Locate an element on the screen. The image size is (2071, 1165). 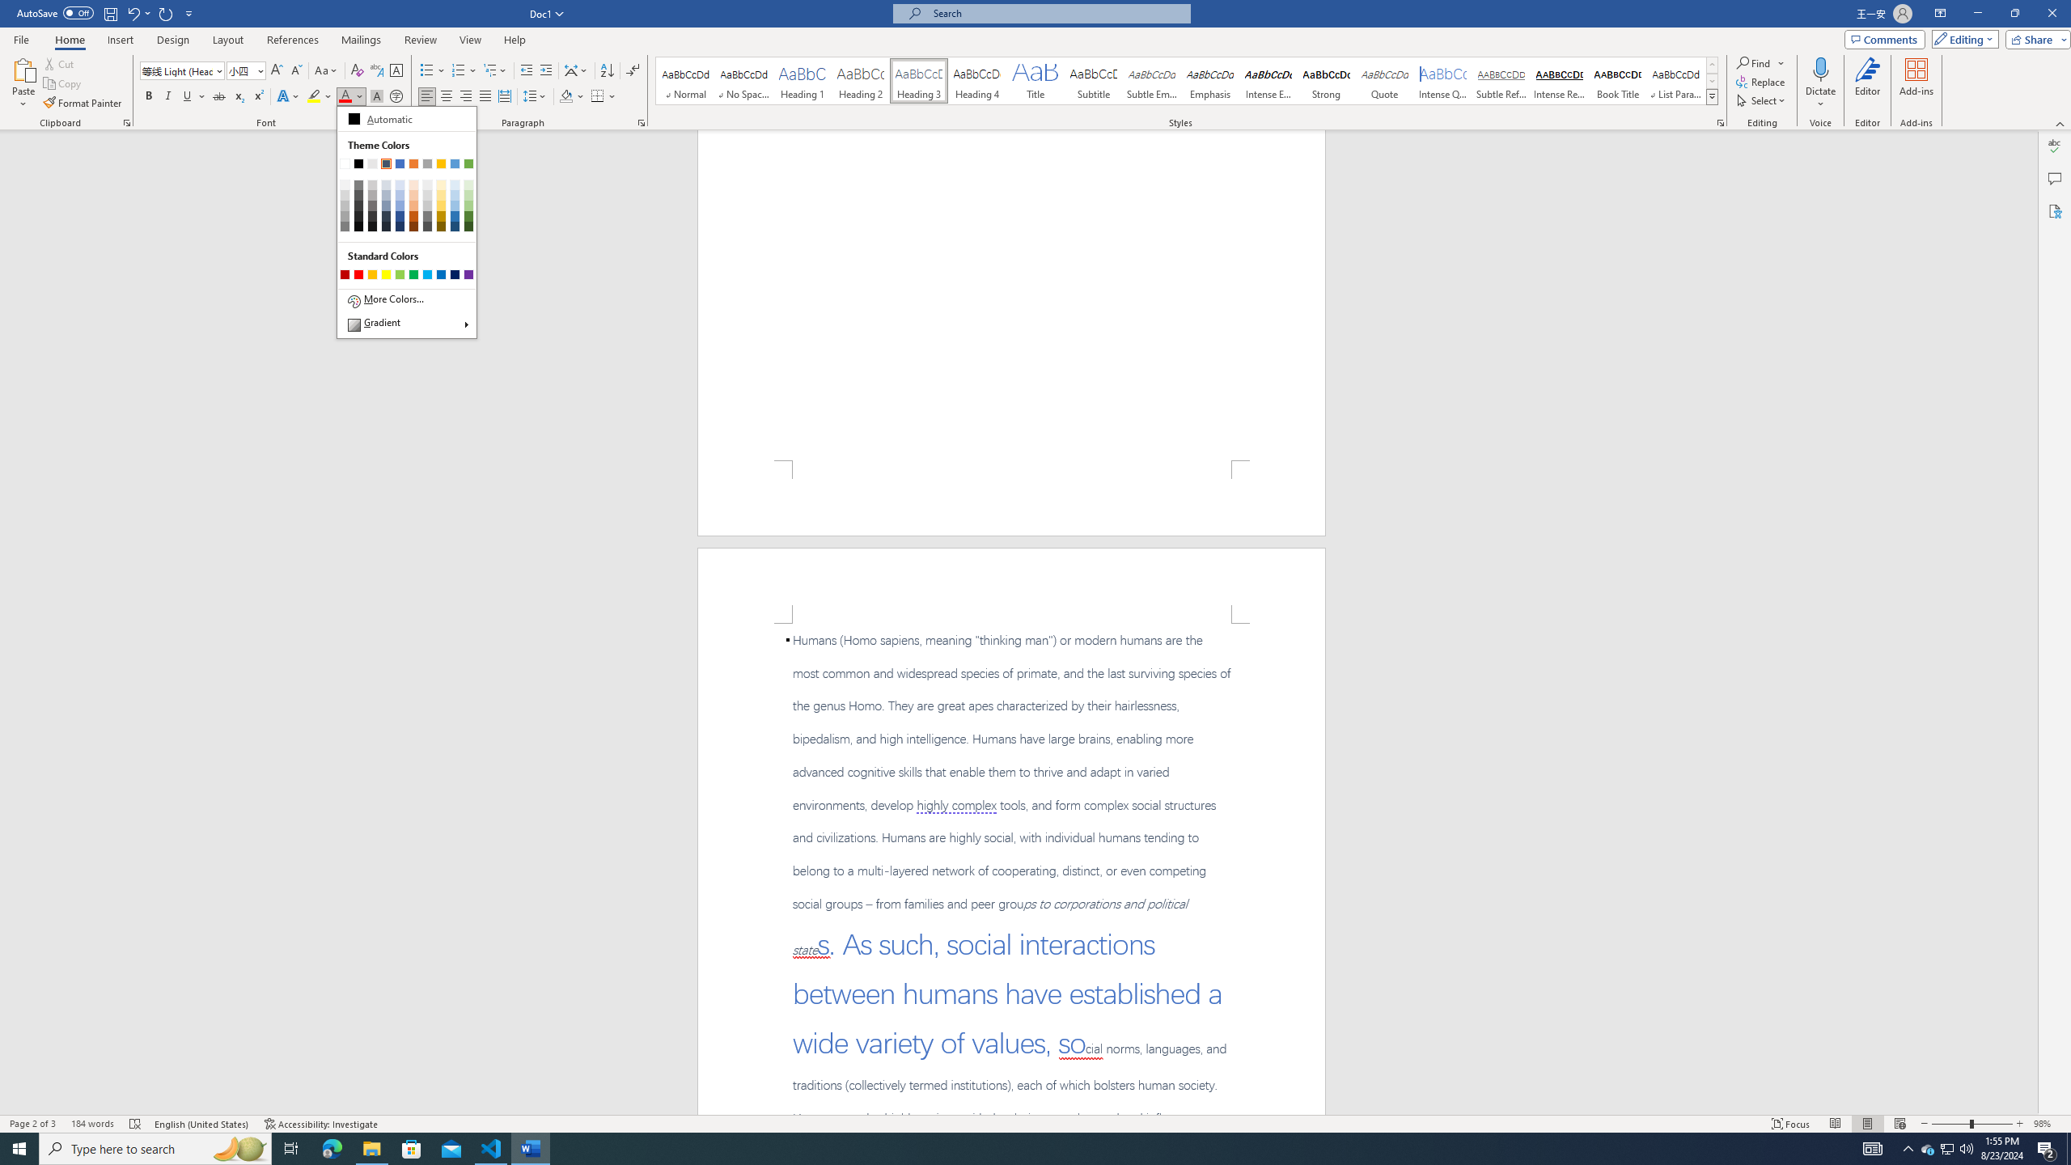
Center is located at coordinates (447, 97).